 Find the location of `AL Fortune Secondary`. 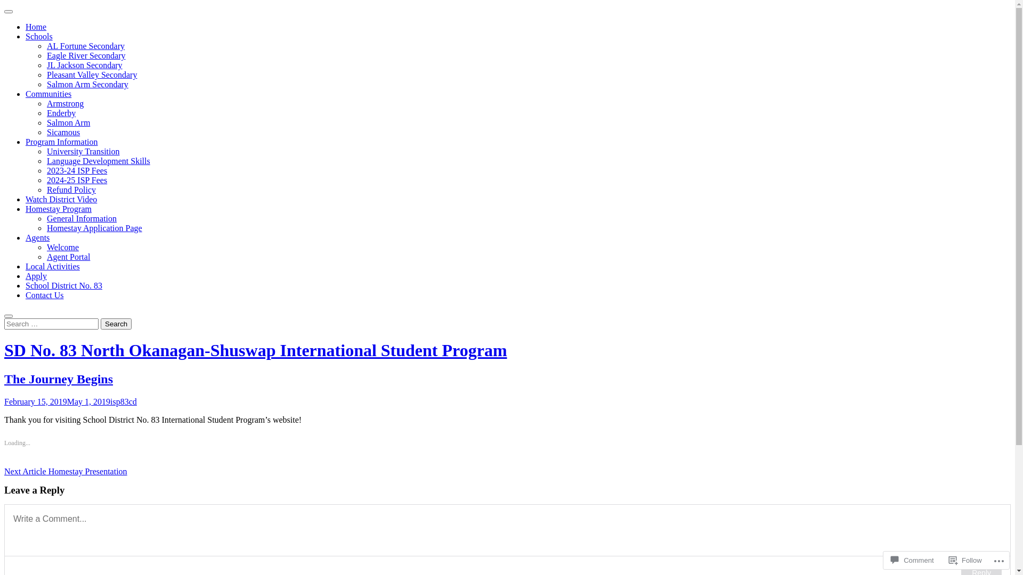

AL Fortune Secondary is located at coordinates (86, 46).